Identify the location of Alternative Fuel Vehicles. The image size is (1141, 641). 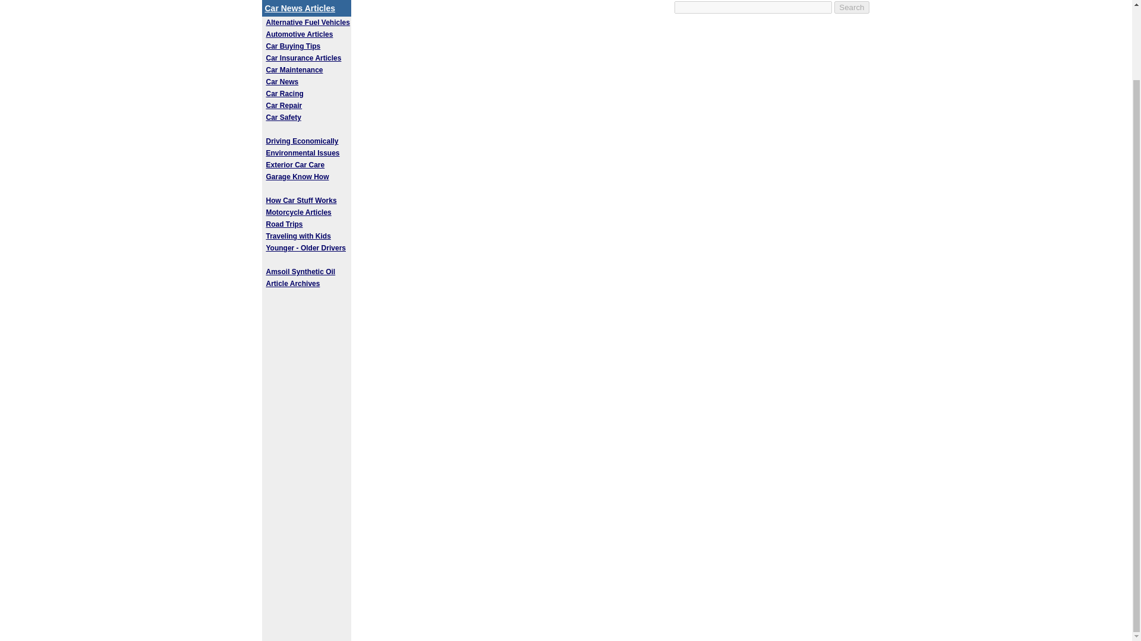
(308, 23).